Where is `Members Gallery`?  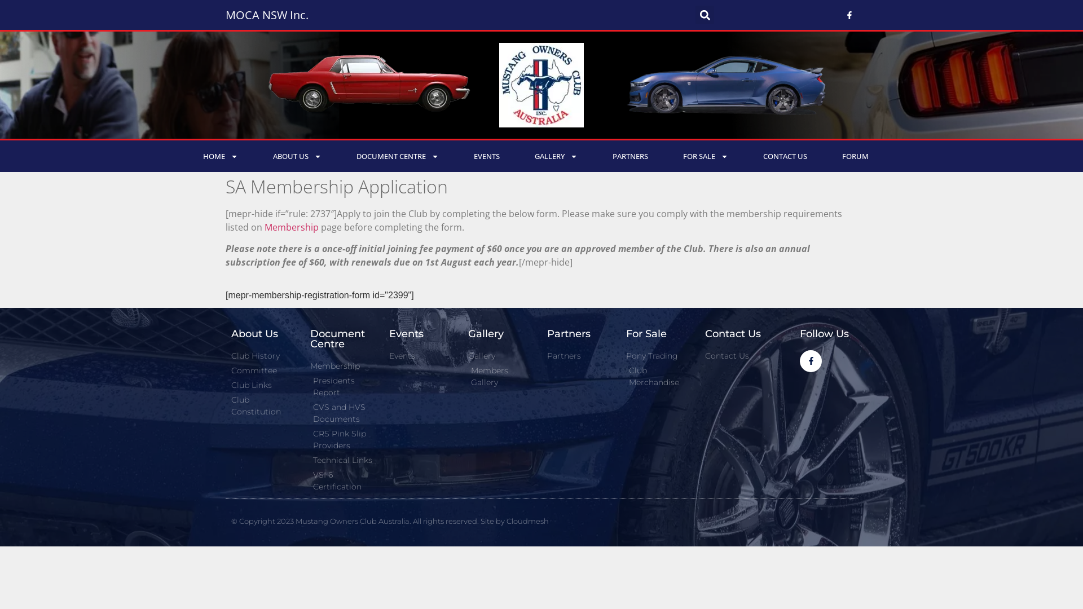
Members Gallery is located at coordinates (502, 377).